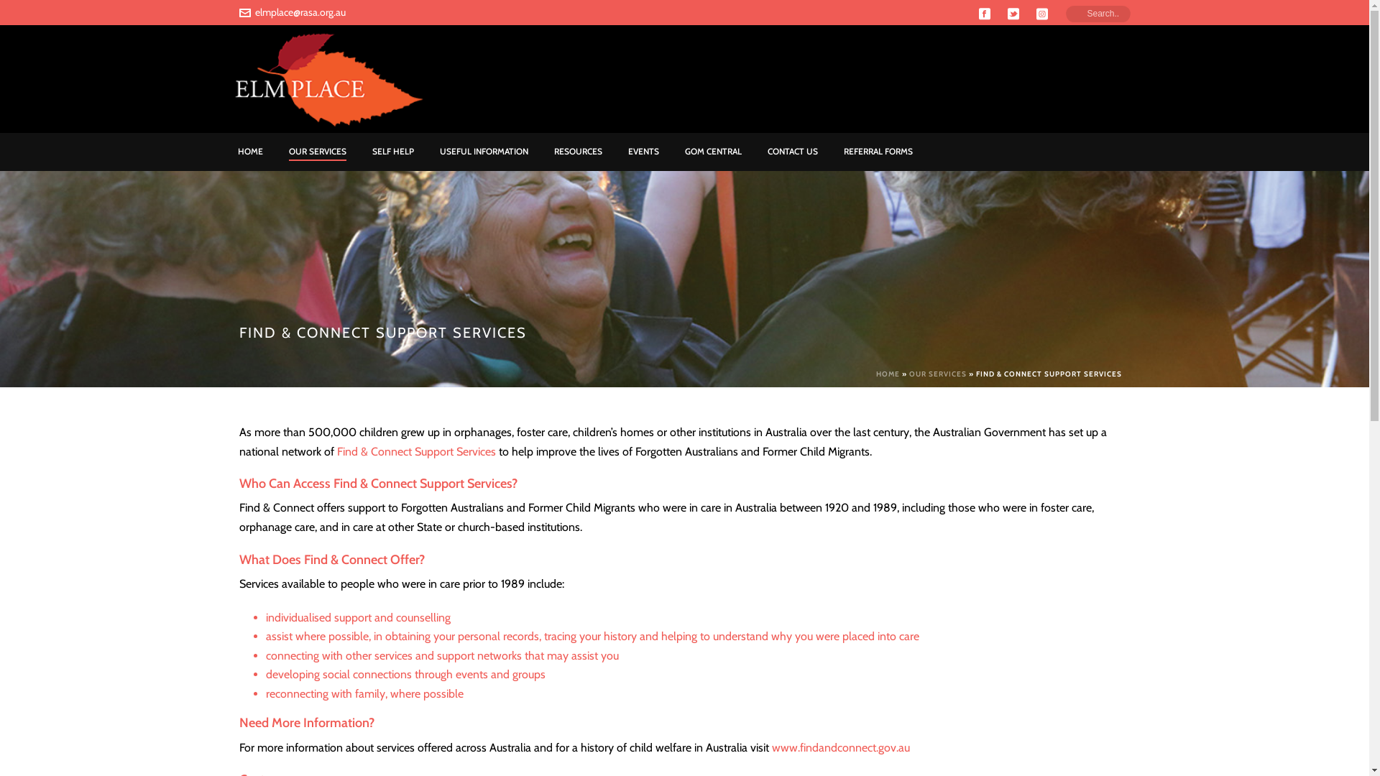 The width and height of the screenshot is (1380, 776). I want to click on USEFUL INFORMATION, so click(484, 152).